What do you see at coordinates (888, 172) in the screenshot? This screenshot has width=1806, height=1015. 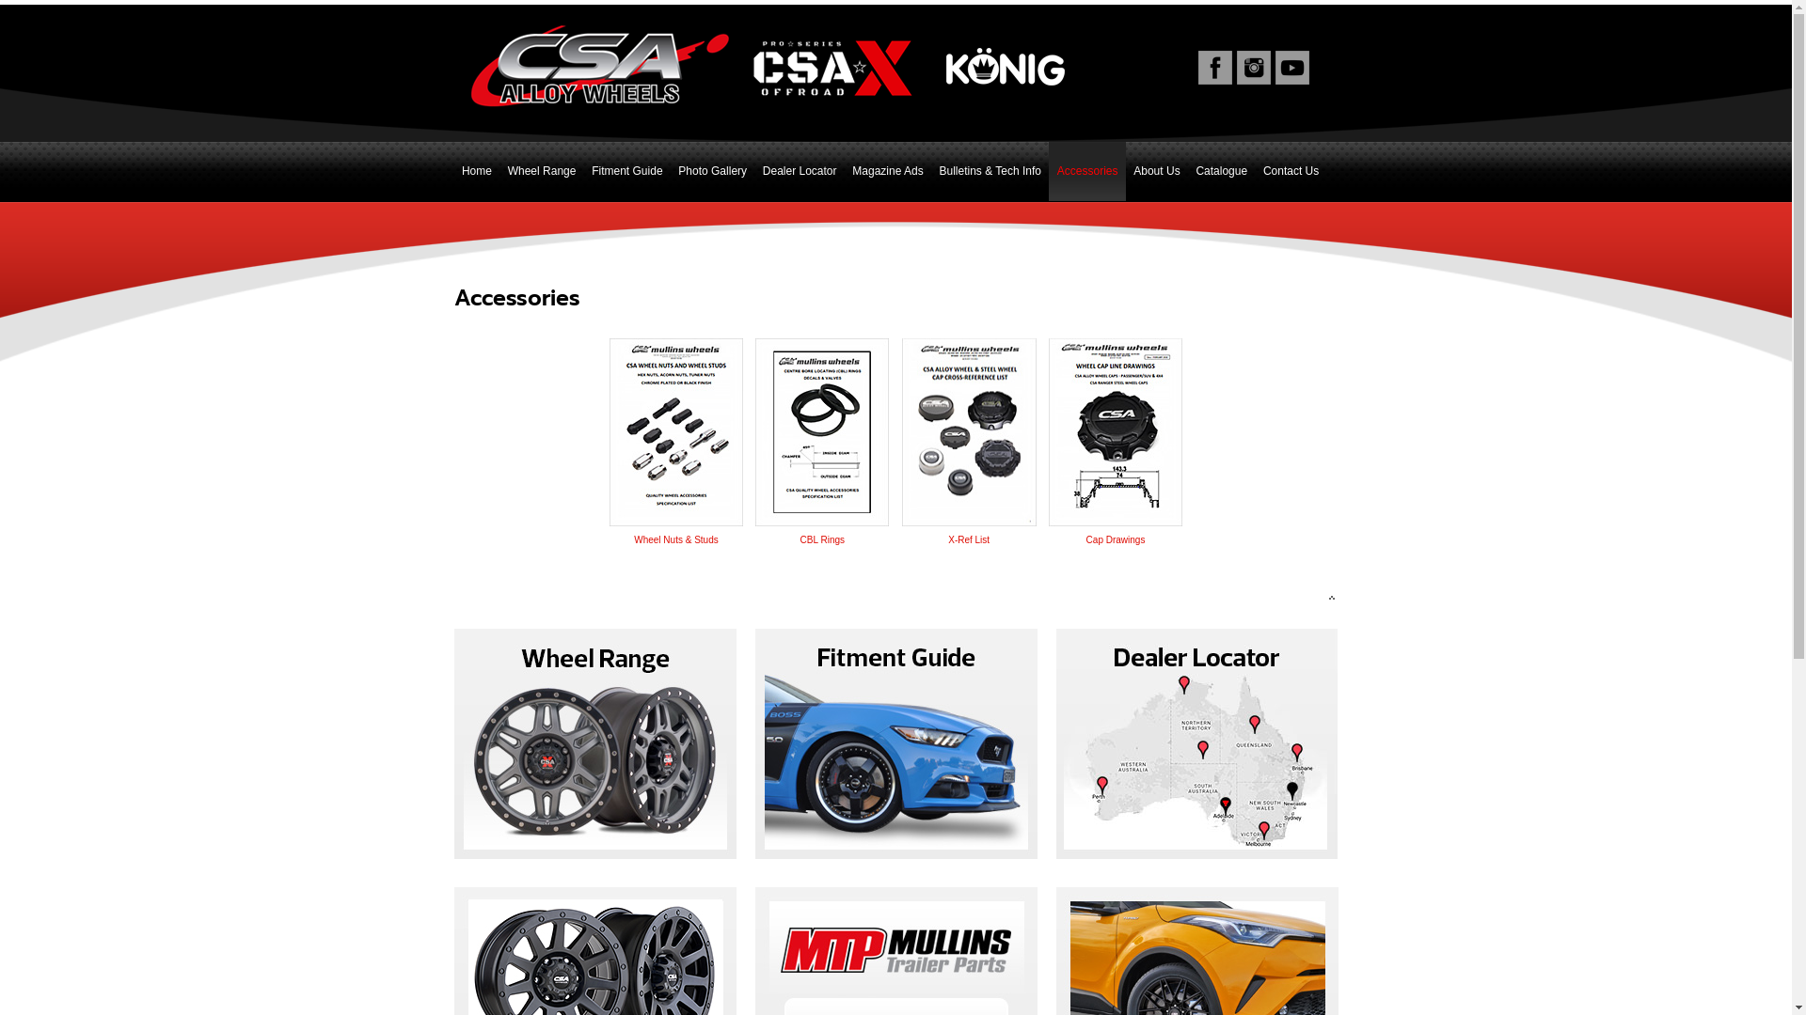 I see `Magazine Ads` at bounding box center [888, 172].